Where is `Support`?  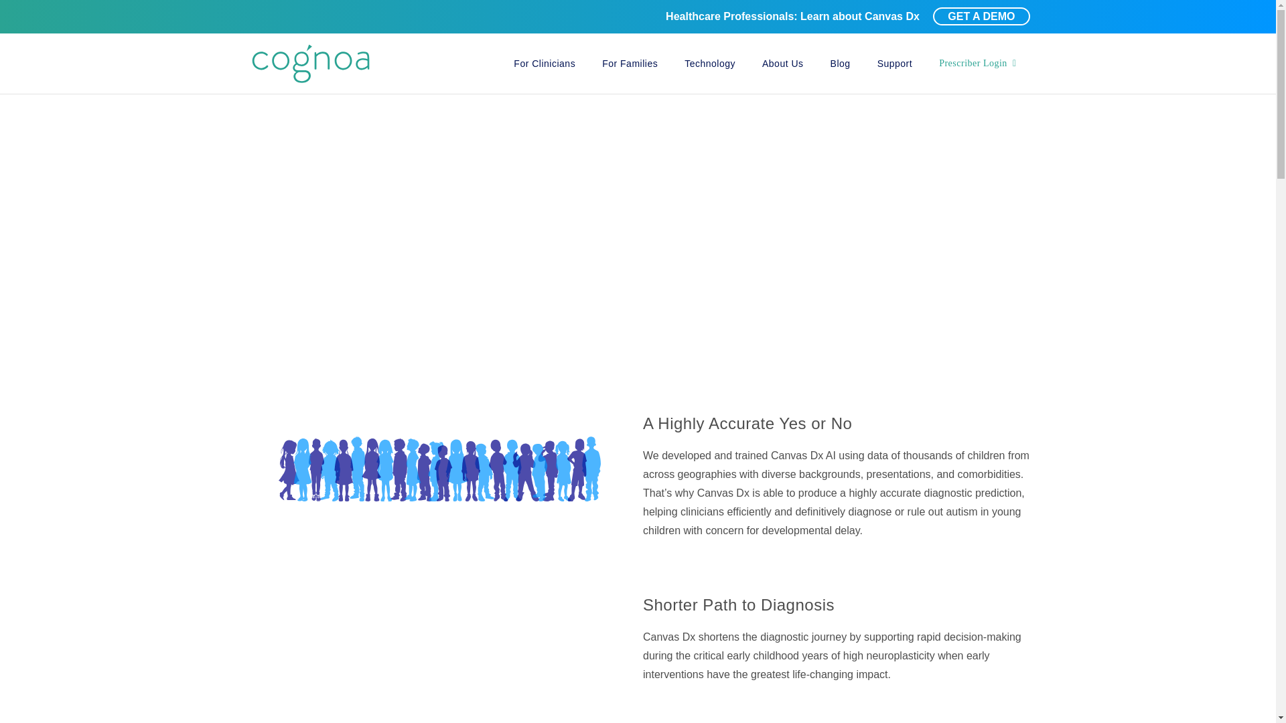 Support is located at coordinates (895, 63).